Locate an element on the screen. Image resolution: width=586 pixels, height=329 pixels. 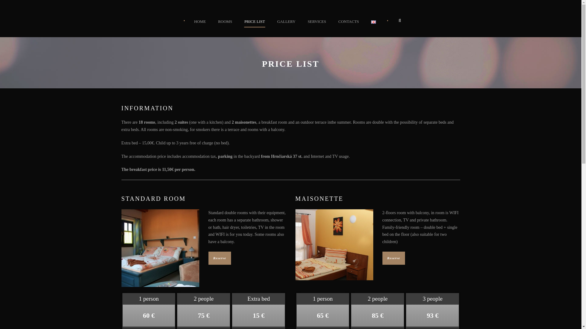
SERVICES is located at coordinates (317, 28).